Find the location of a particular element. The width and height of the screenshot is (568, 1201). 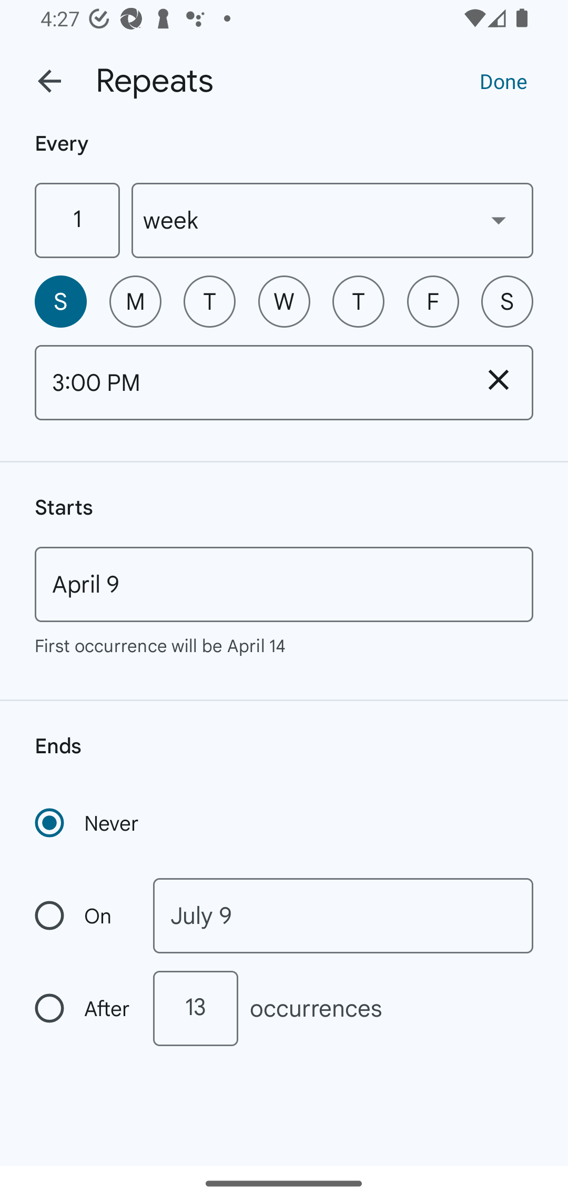

S Sunday, selected is located at coordinates (60, 301).